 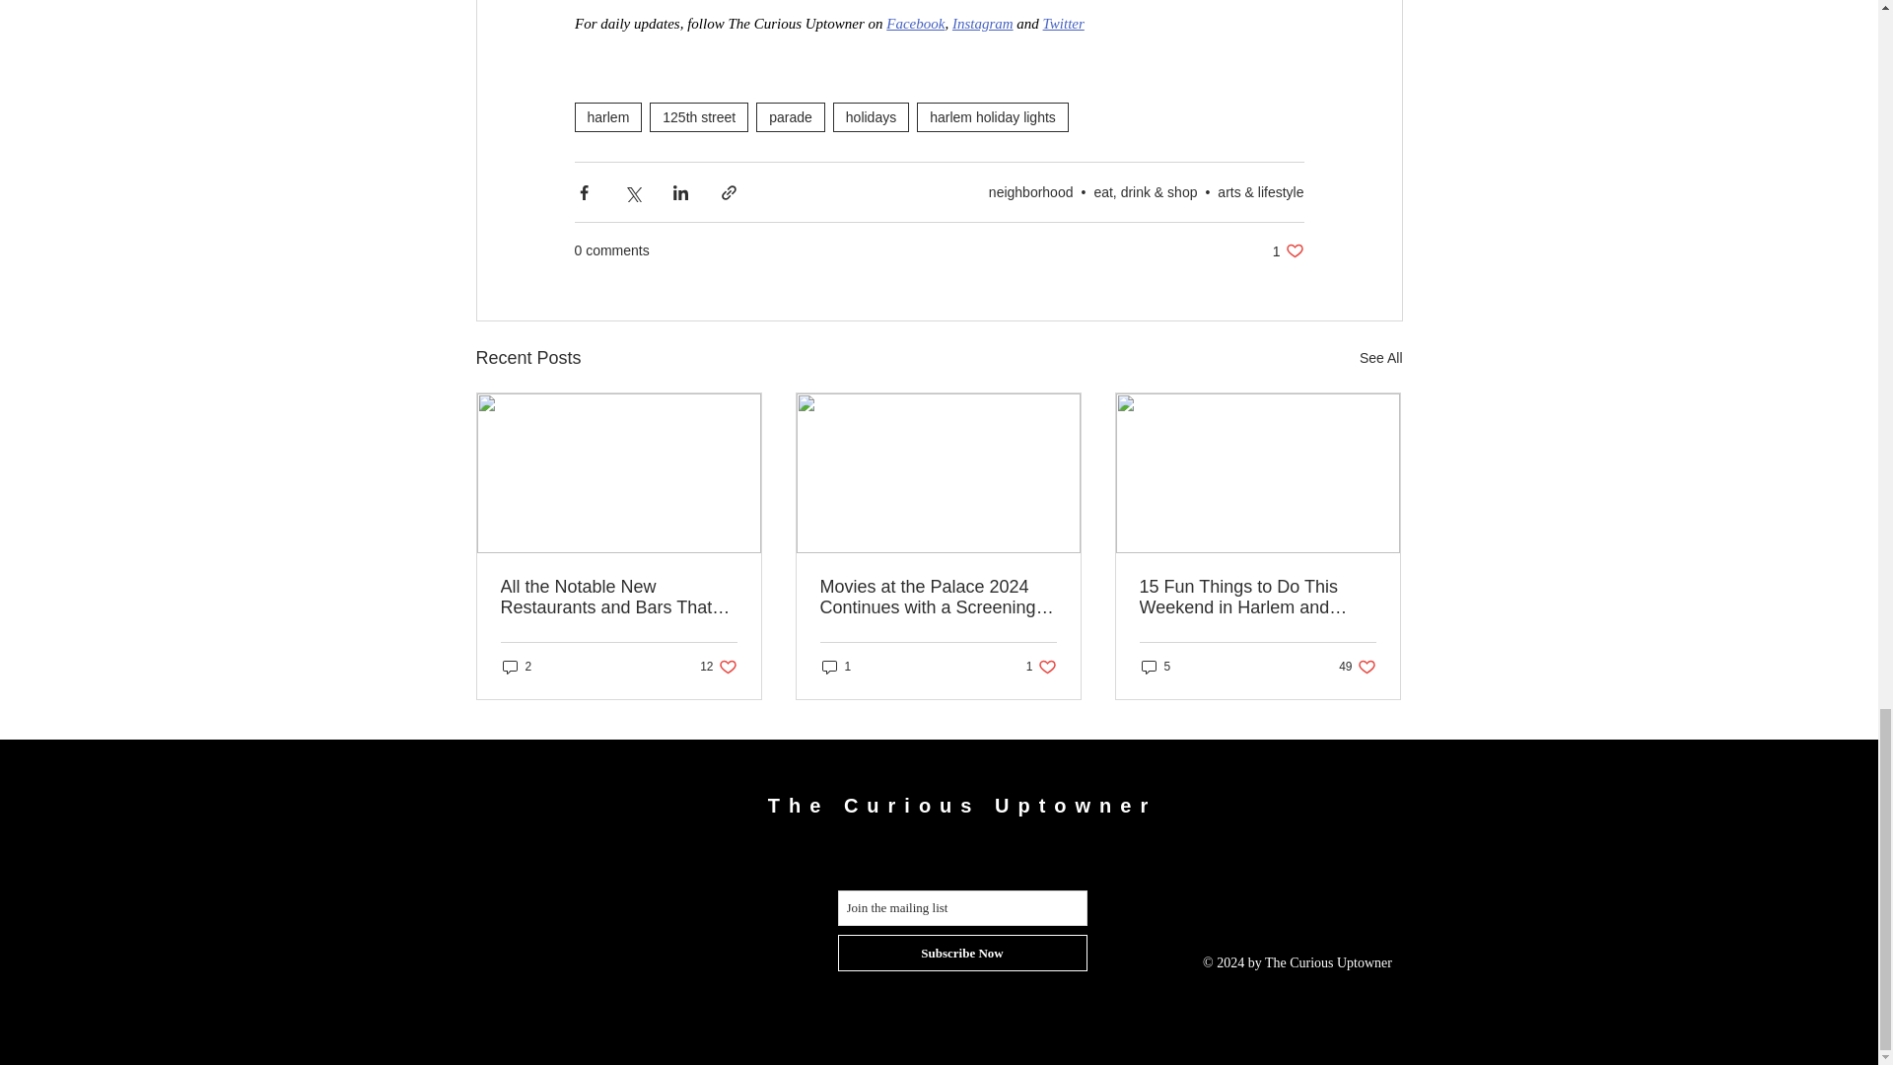 What do you see at coordinates (517, 667) in the screenshot?
I see `2` at bounding box center [517, 667].